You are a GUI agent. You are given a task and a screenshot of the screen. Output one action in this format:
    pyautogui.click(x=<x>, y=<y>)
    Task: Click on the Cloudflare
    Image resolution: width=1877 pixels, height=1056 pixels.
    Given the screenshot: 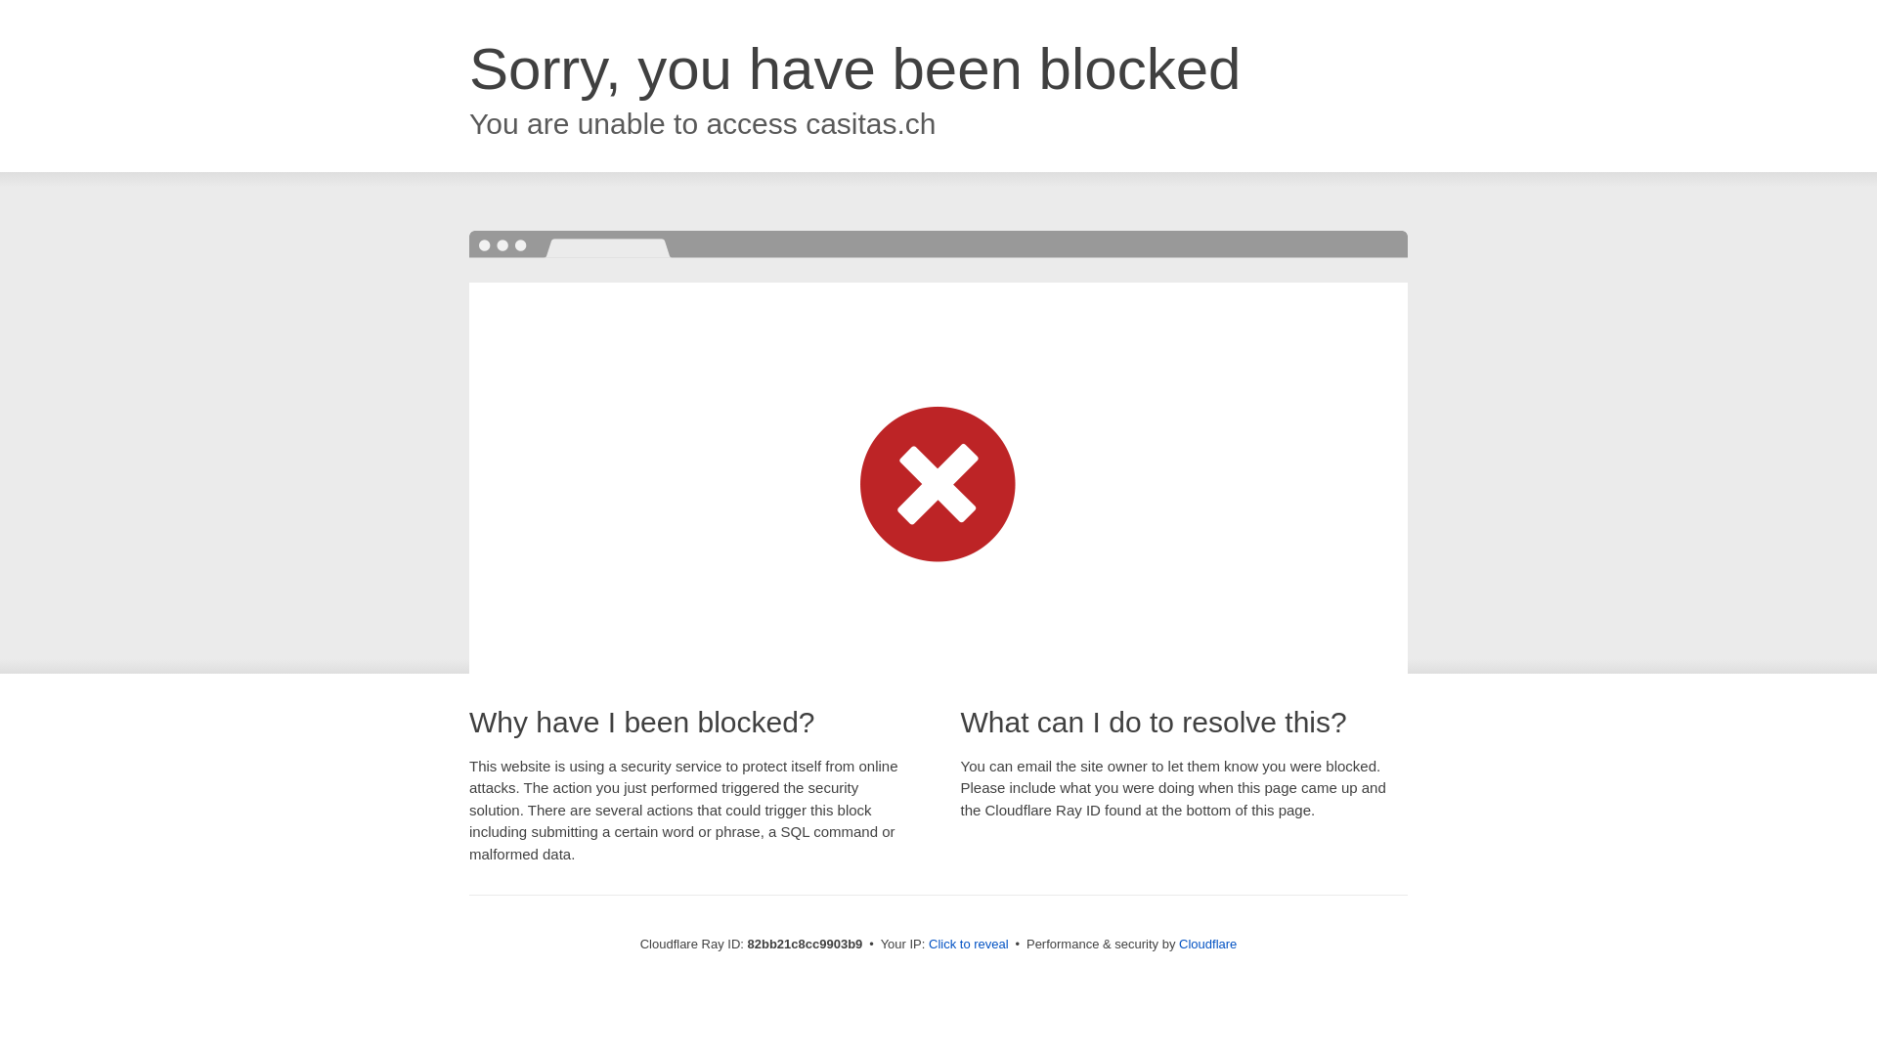 What is the action you would take?
    pyautogui.click(x=1208, y=945)
    